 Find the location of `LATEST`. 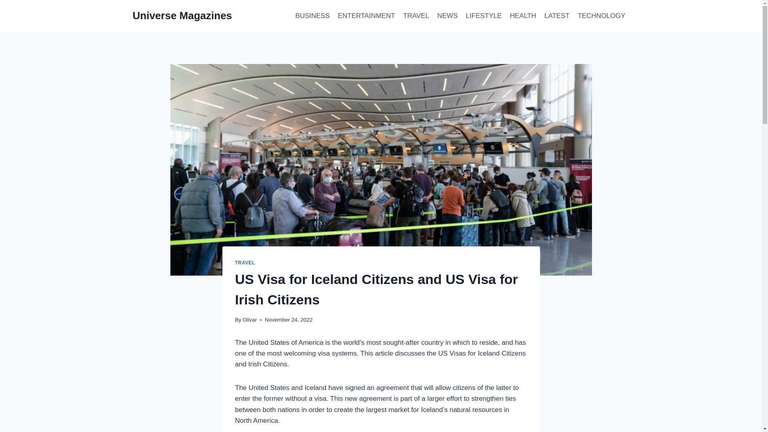

LATEST is located at coordinates (557, 16).